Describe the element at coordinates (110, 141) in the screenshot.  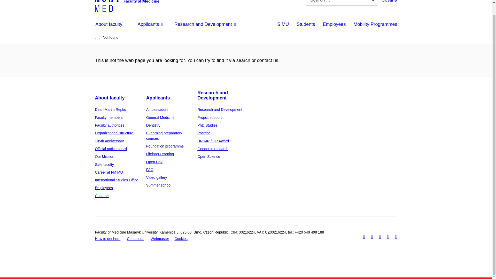
I see `About faculty` at that location.